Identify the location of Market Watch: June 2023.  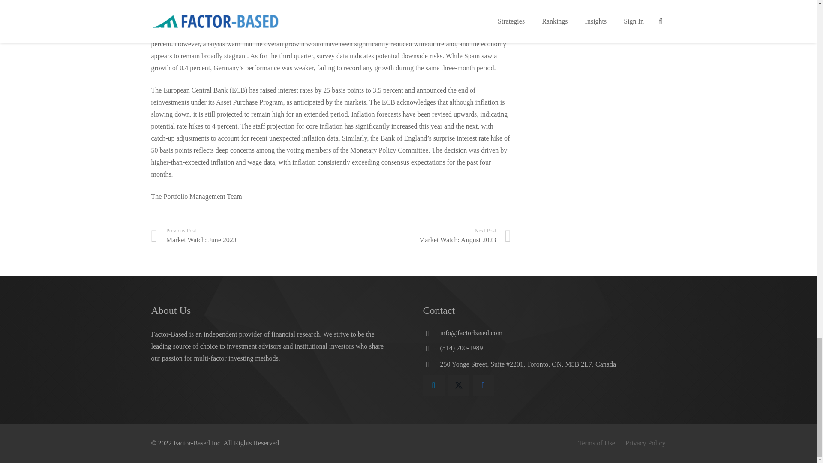
(433, 385).